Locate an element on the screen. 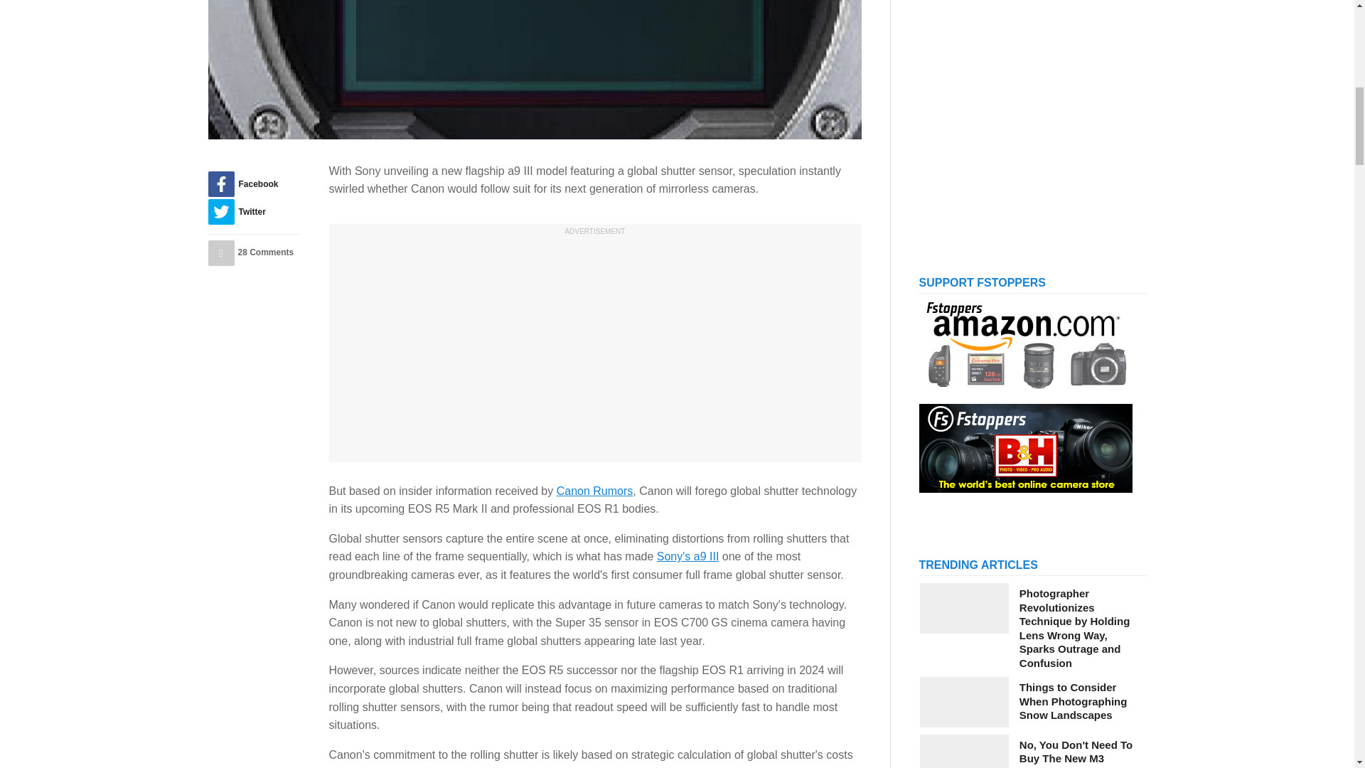 This screenshot has height=768, width=1365. Sony's a9 III is located at coordinates (687, 556).